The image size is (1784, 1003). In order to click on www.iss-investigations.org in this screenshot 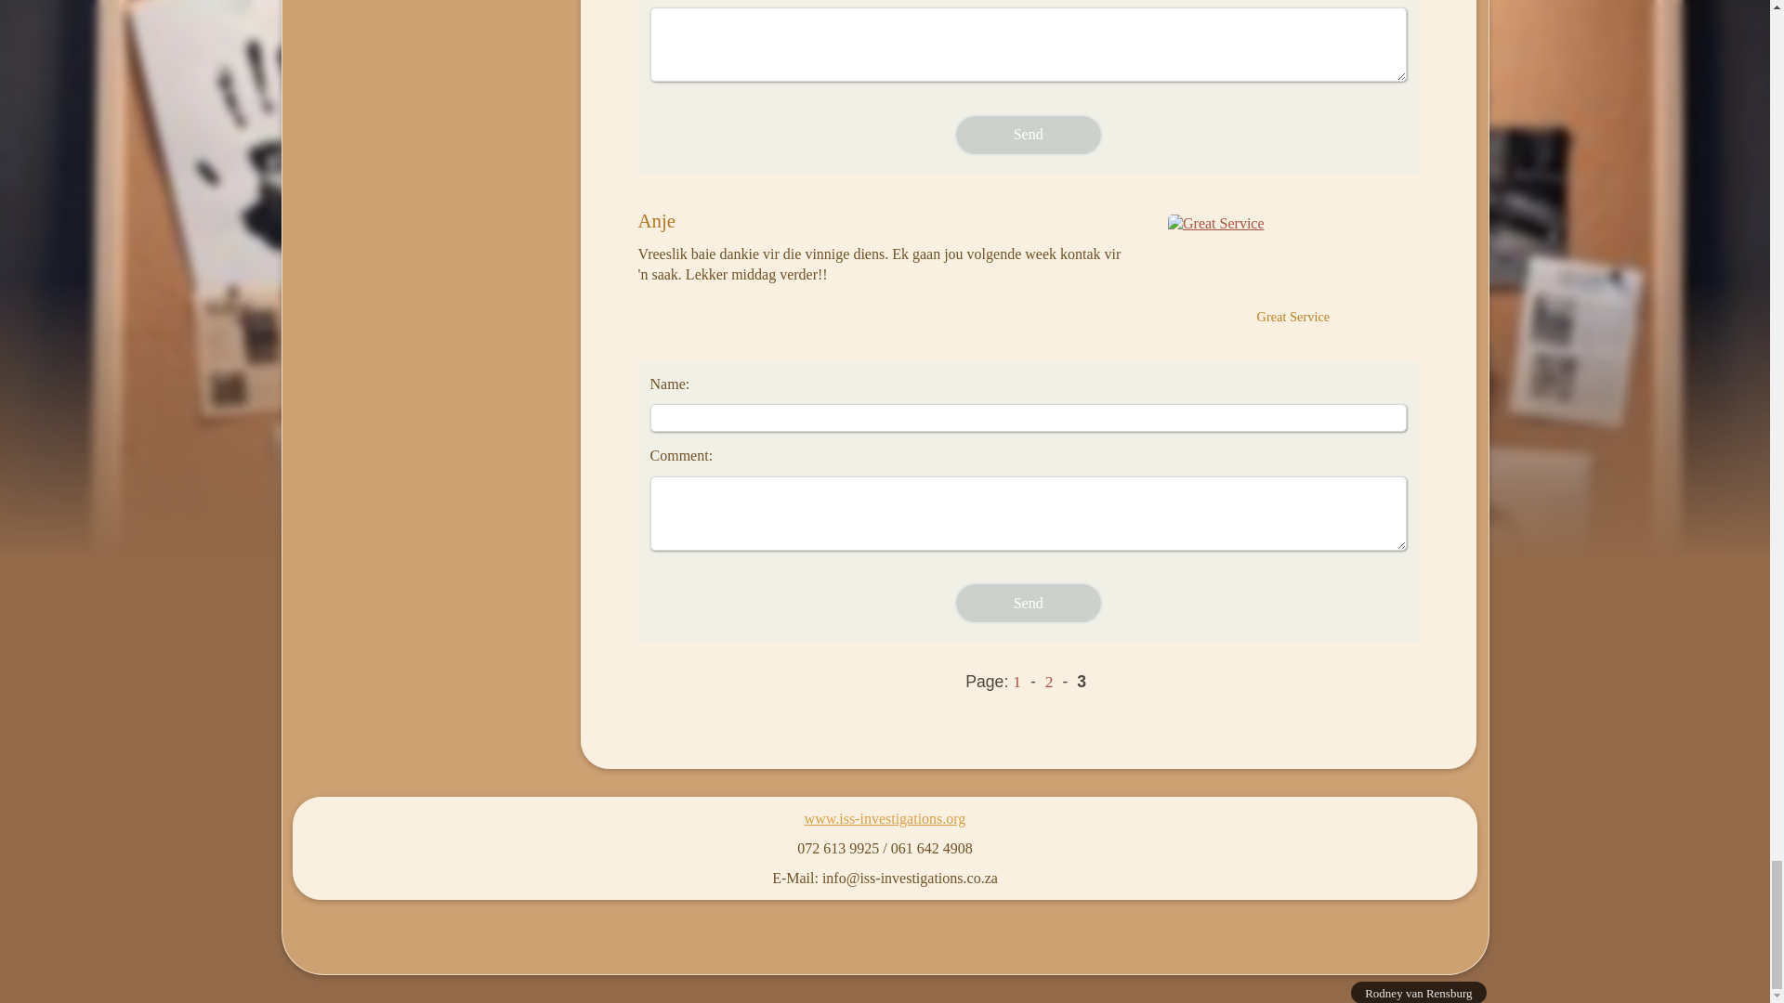, I will do `click(885, 817)`.